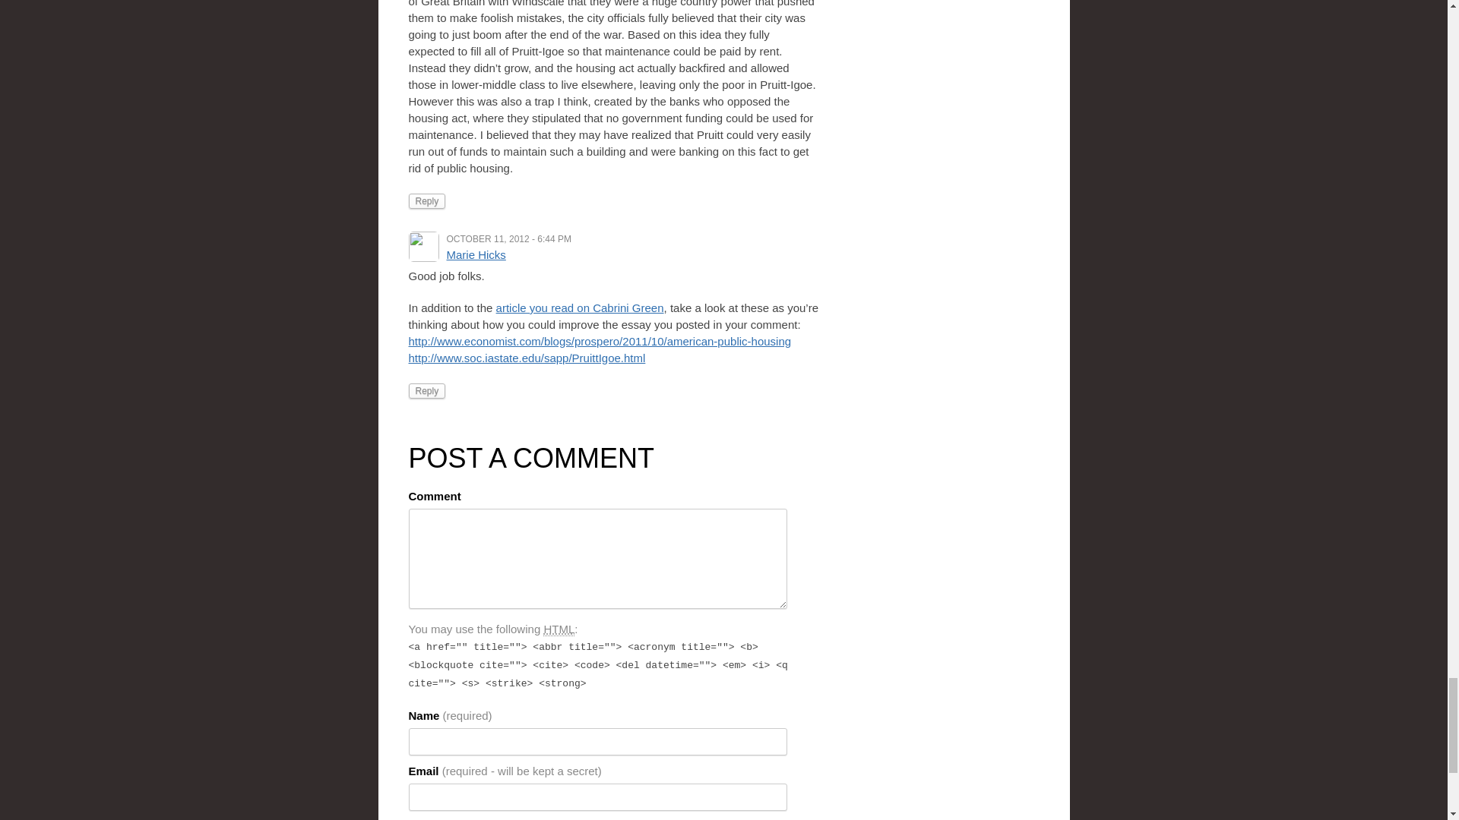 This screenshot has width=1459, height=820. I want to click on article you read on Cabrini Green, so click(579, 307).